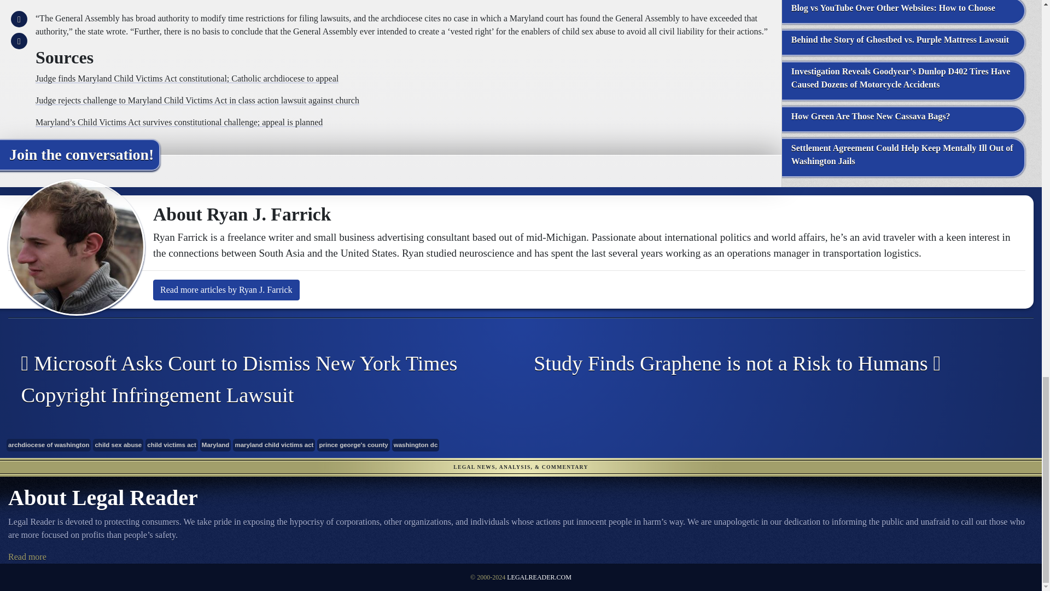 The width and height of the screenshot is (1050, 591). I want to click on washington dc, so click(416, 445).